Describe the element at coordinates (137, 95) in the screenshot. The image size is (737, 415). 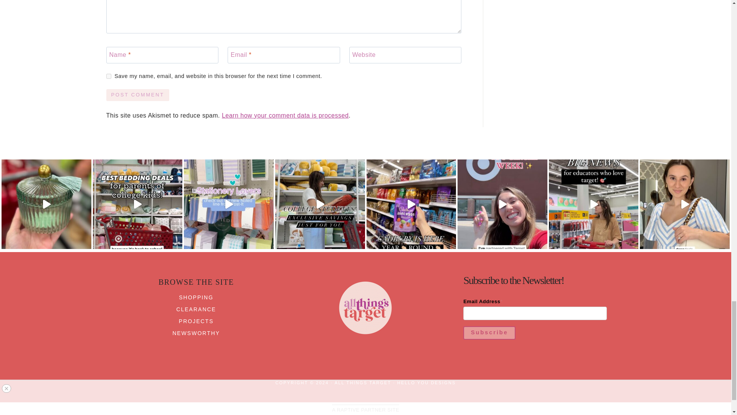
I see `Post Comment` at that location.